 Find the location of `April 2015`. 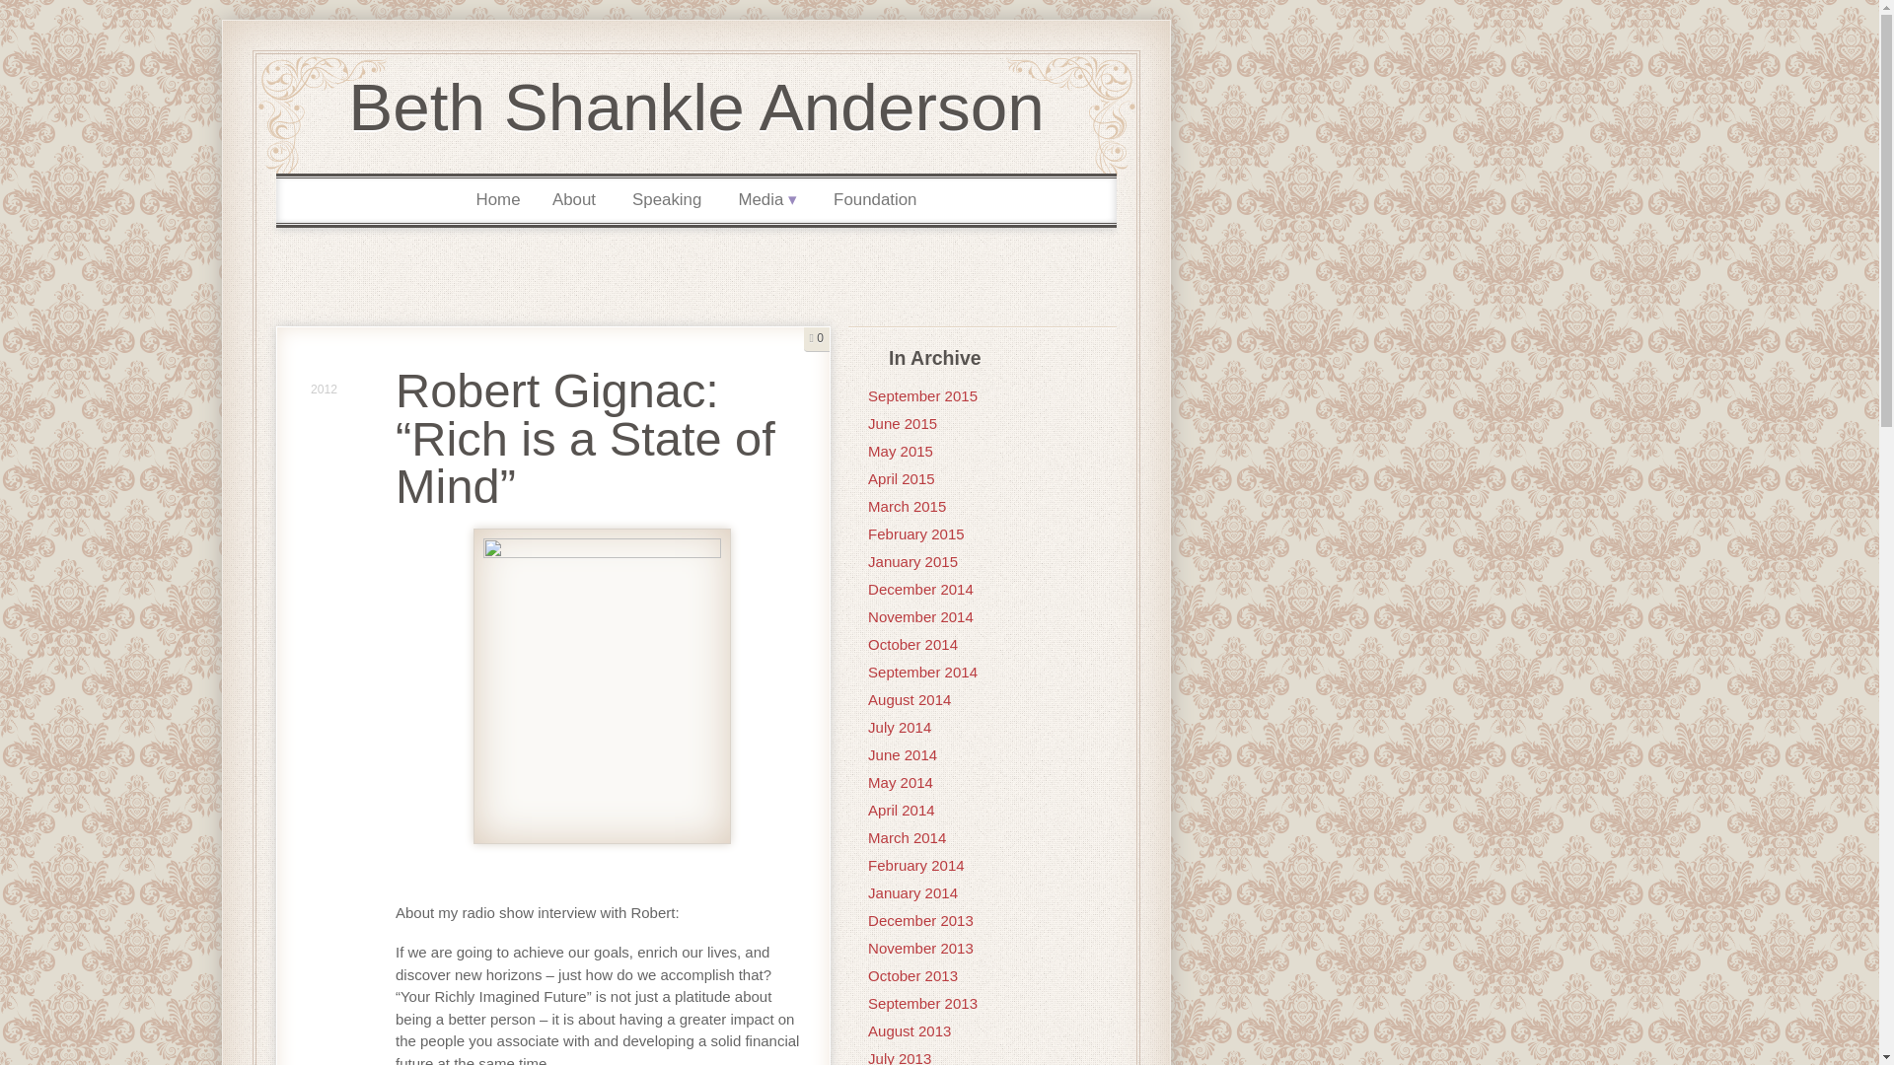

April 2015 is located at coordinates (902, 478).